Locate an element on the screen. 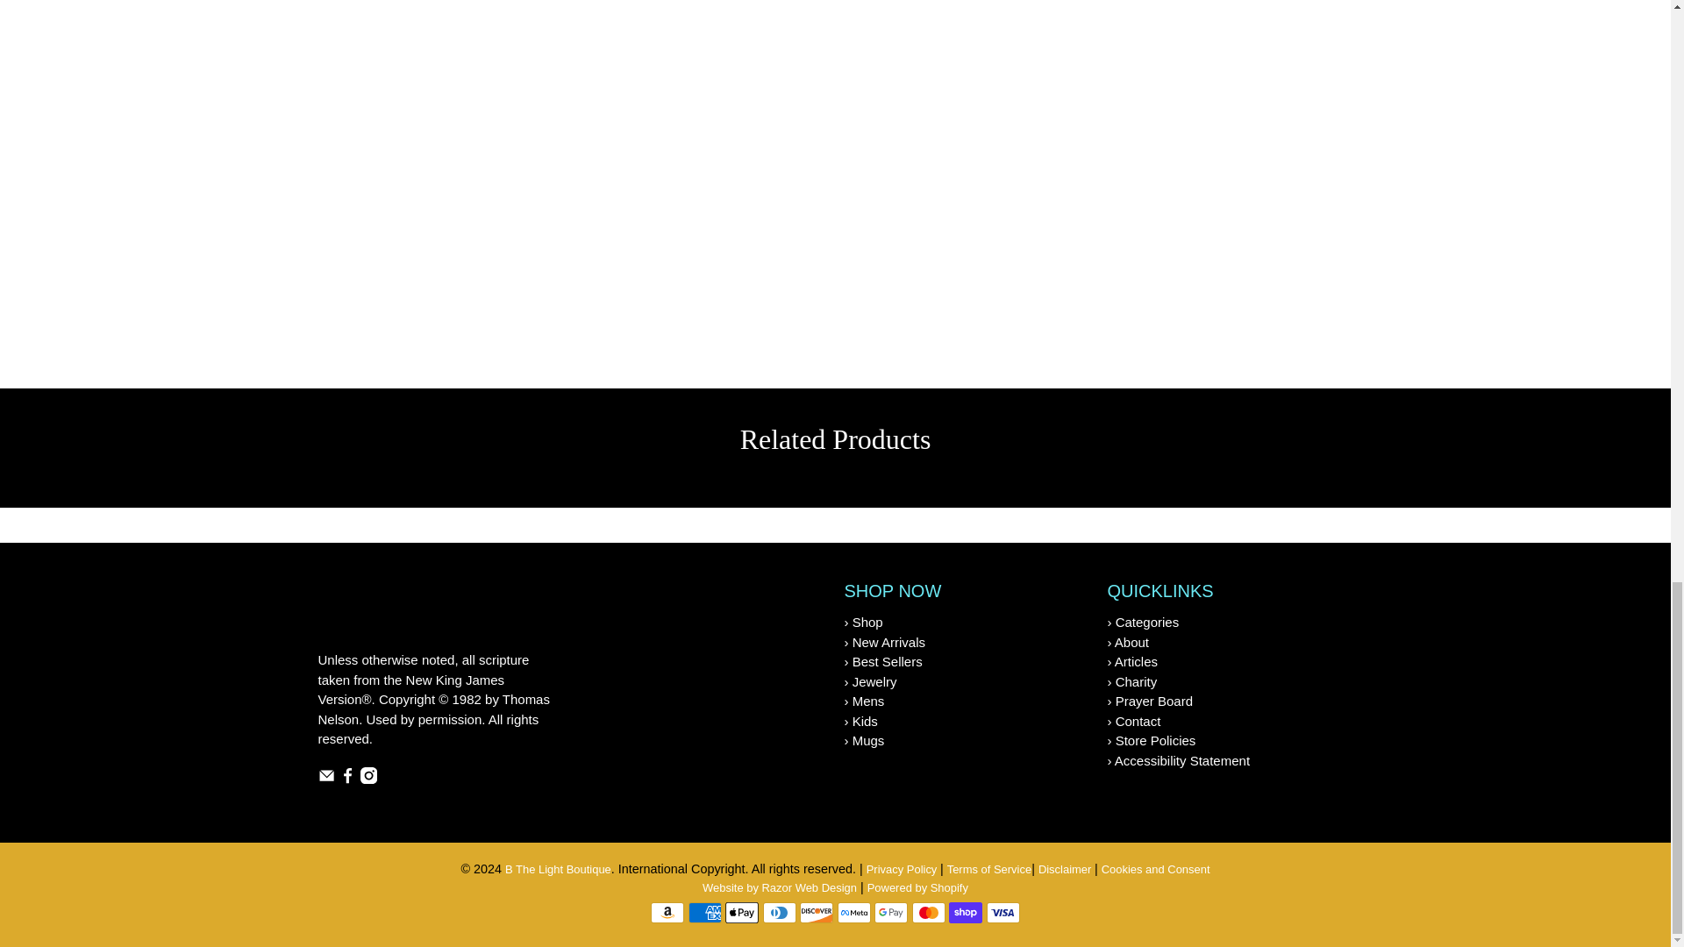  Mastercard is located at coordinates (928, 913).